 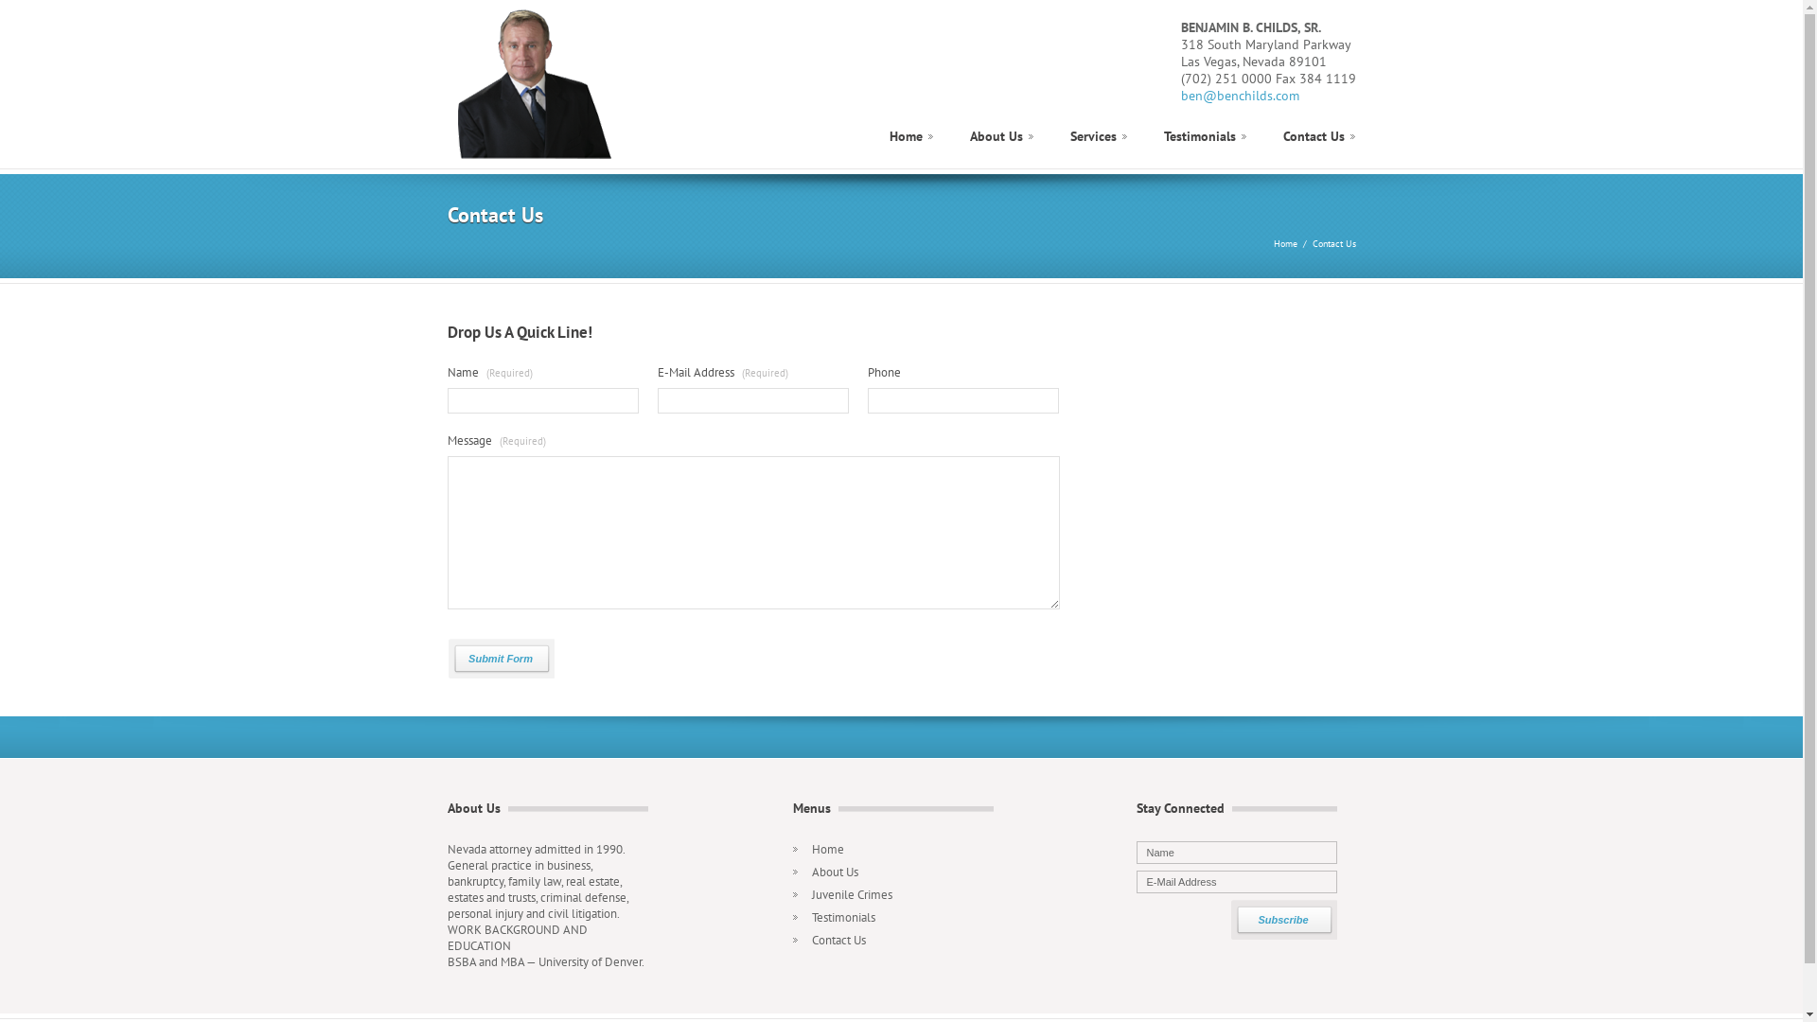 I want to click on Testimonials, so click(x=1200, y=142).